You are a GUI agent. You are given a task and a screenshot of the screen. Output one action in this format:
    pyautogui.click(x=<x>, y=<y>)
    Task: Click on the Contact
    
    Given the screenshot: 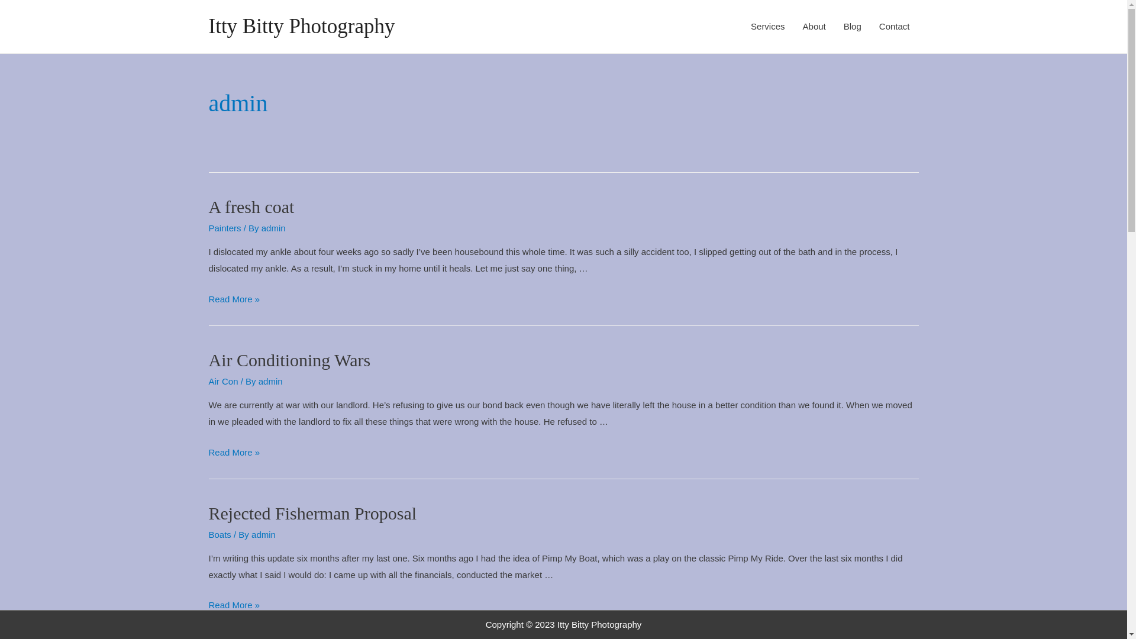 What is the action you would take?
    pyautogui.click(x=895, y=27)
    